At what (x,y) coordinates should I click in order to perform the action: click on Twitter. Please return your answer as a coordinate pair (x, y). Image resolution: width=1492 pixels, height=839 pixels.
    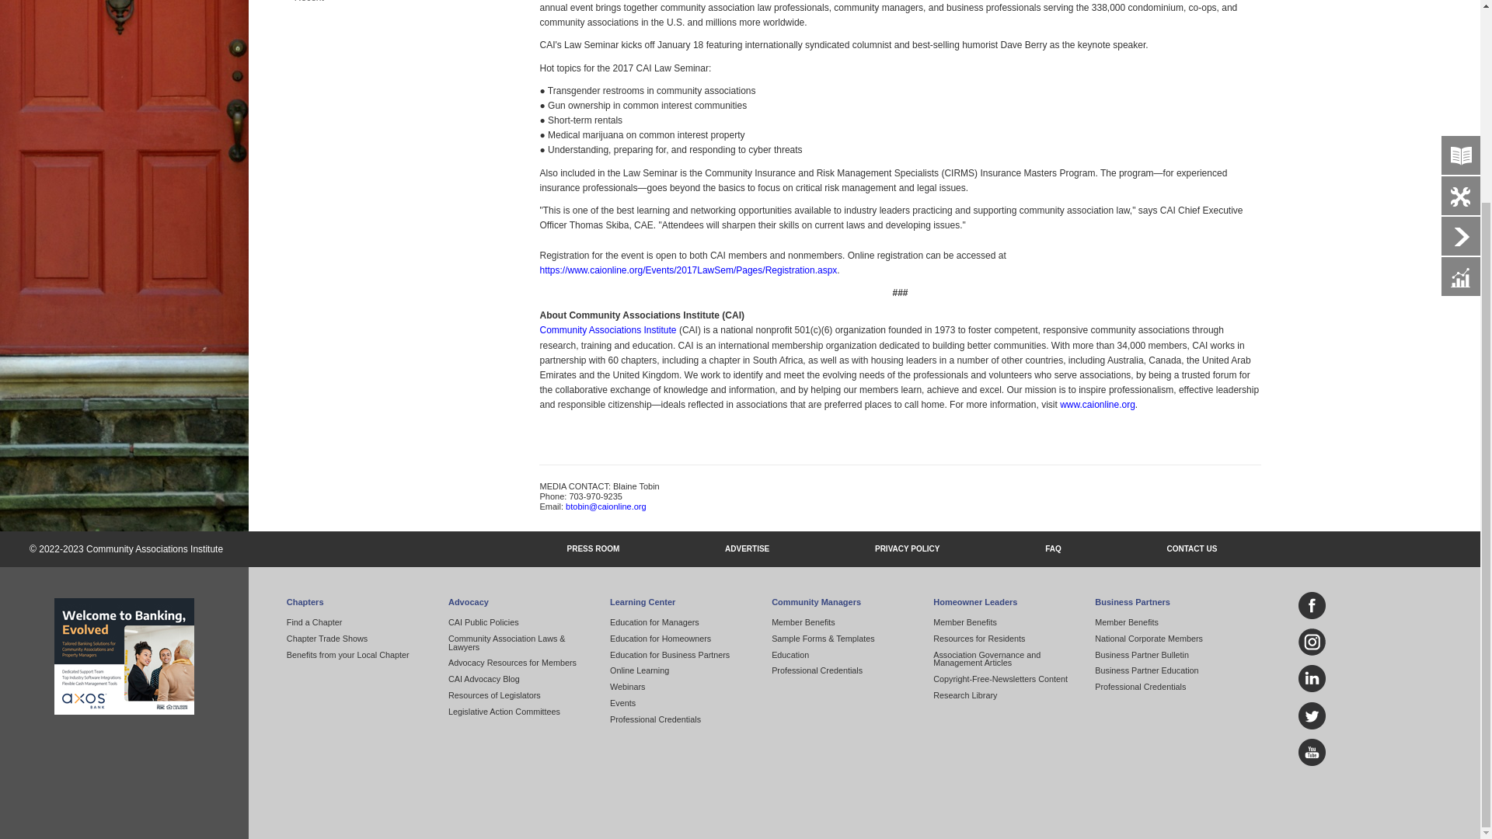
    Looking at the image, I should click on (1317, 715).